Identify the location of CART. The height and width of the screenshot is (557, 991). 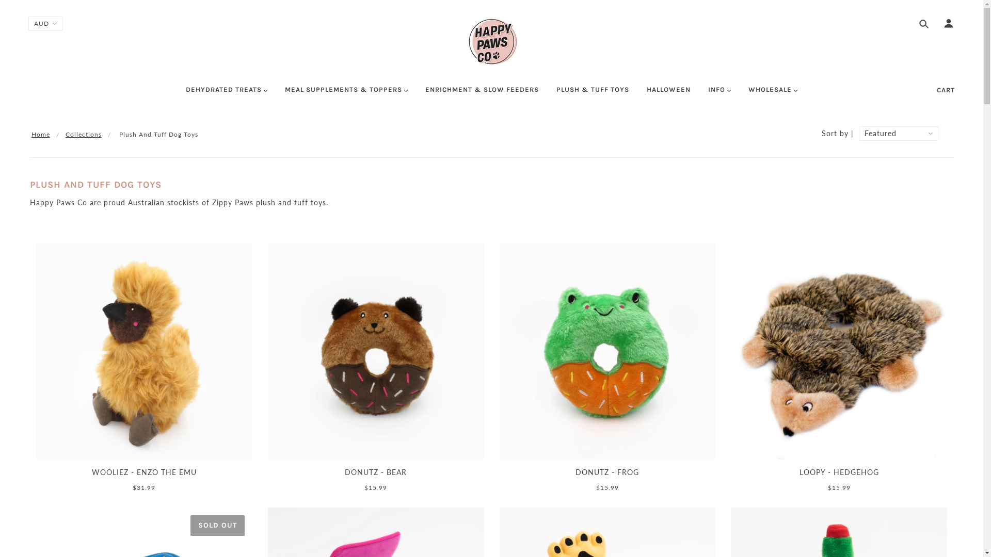
(946, 90).